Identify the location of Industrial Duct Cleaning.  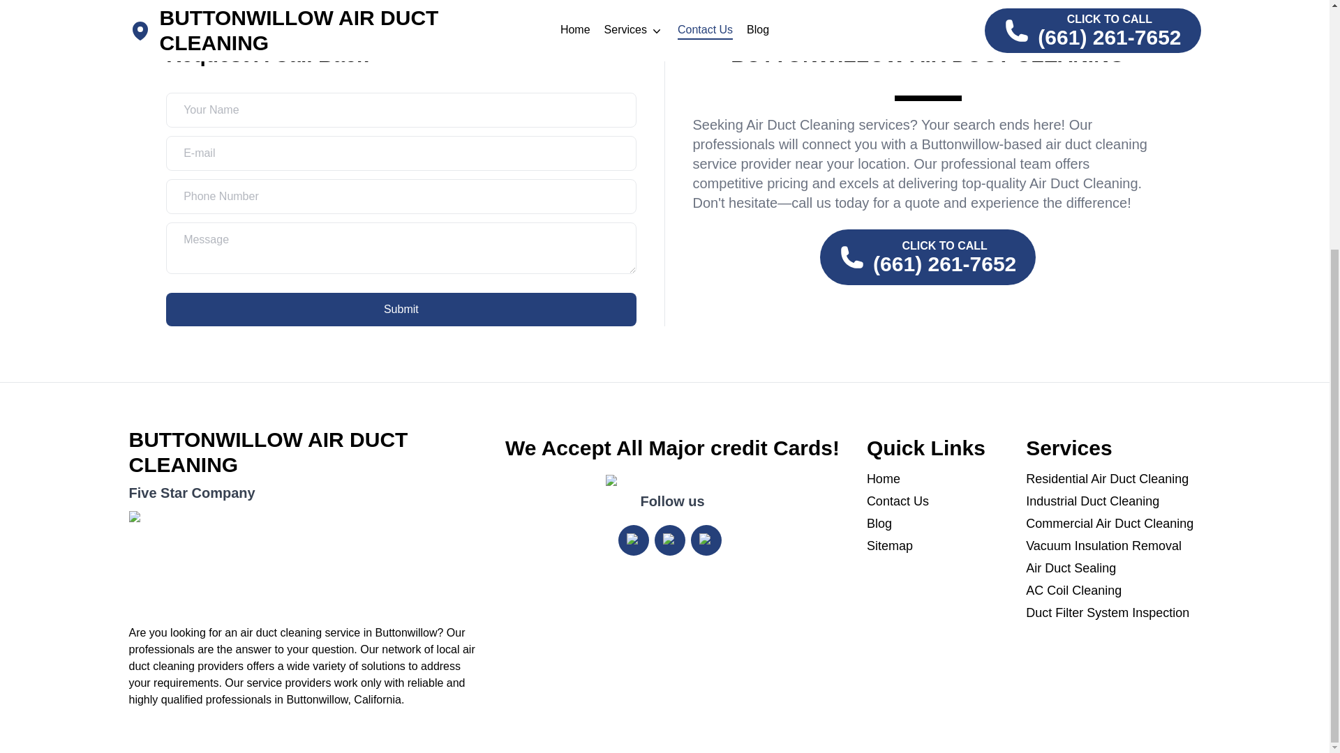
(1113, 501).